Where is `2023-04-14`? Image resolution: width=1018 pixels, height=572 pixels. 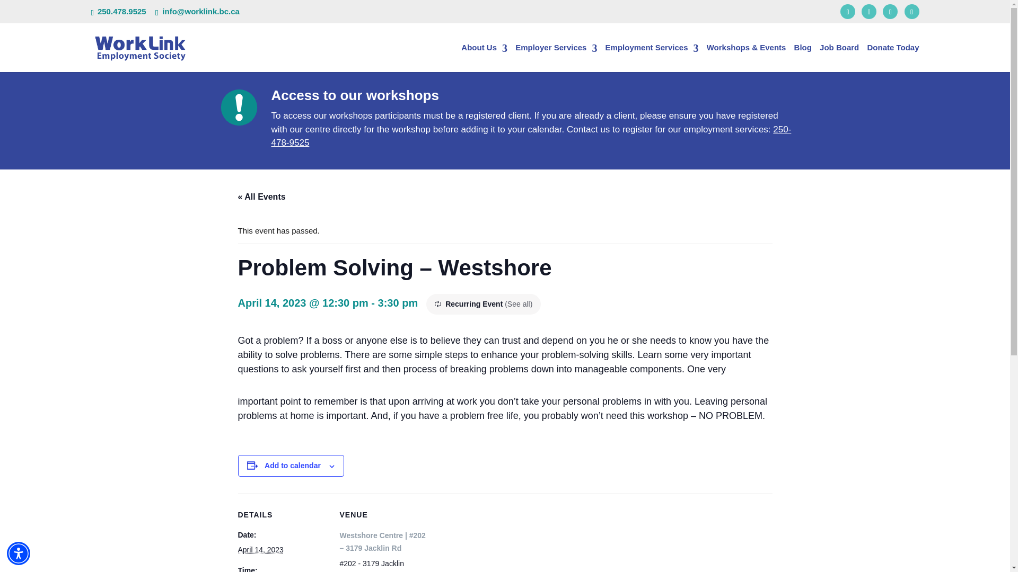 2023-04-14 is located at coordinates (260, 550).